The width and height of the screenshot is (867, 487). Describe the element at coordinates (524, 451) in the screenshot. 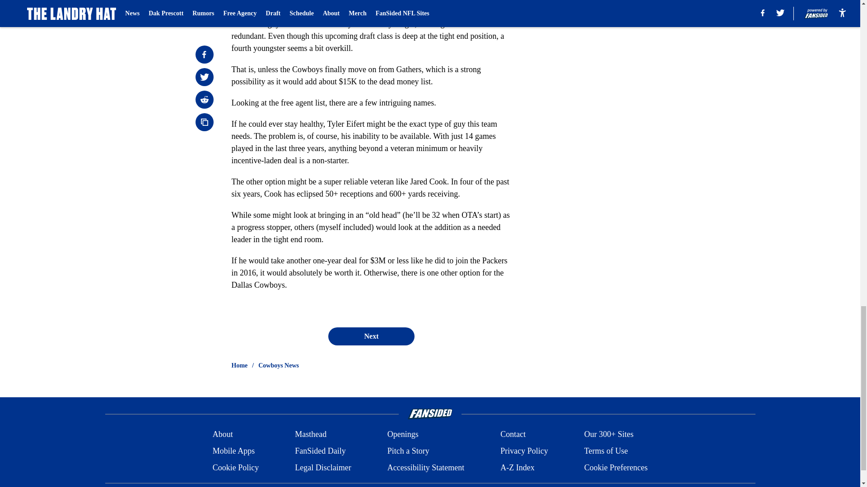

I see `Privacy Policy` at that location.